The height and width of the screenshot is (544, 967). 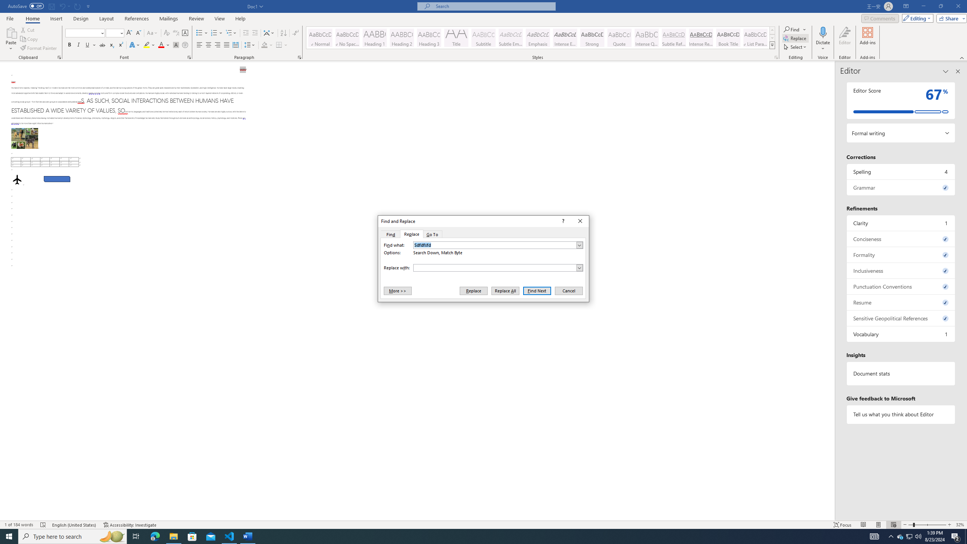 What do you see at coordinates (477, 536) in the screenshot?
I see `Running applications` at bounding box center [477, 536].